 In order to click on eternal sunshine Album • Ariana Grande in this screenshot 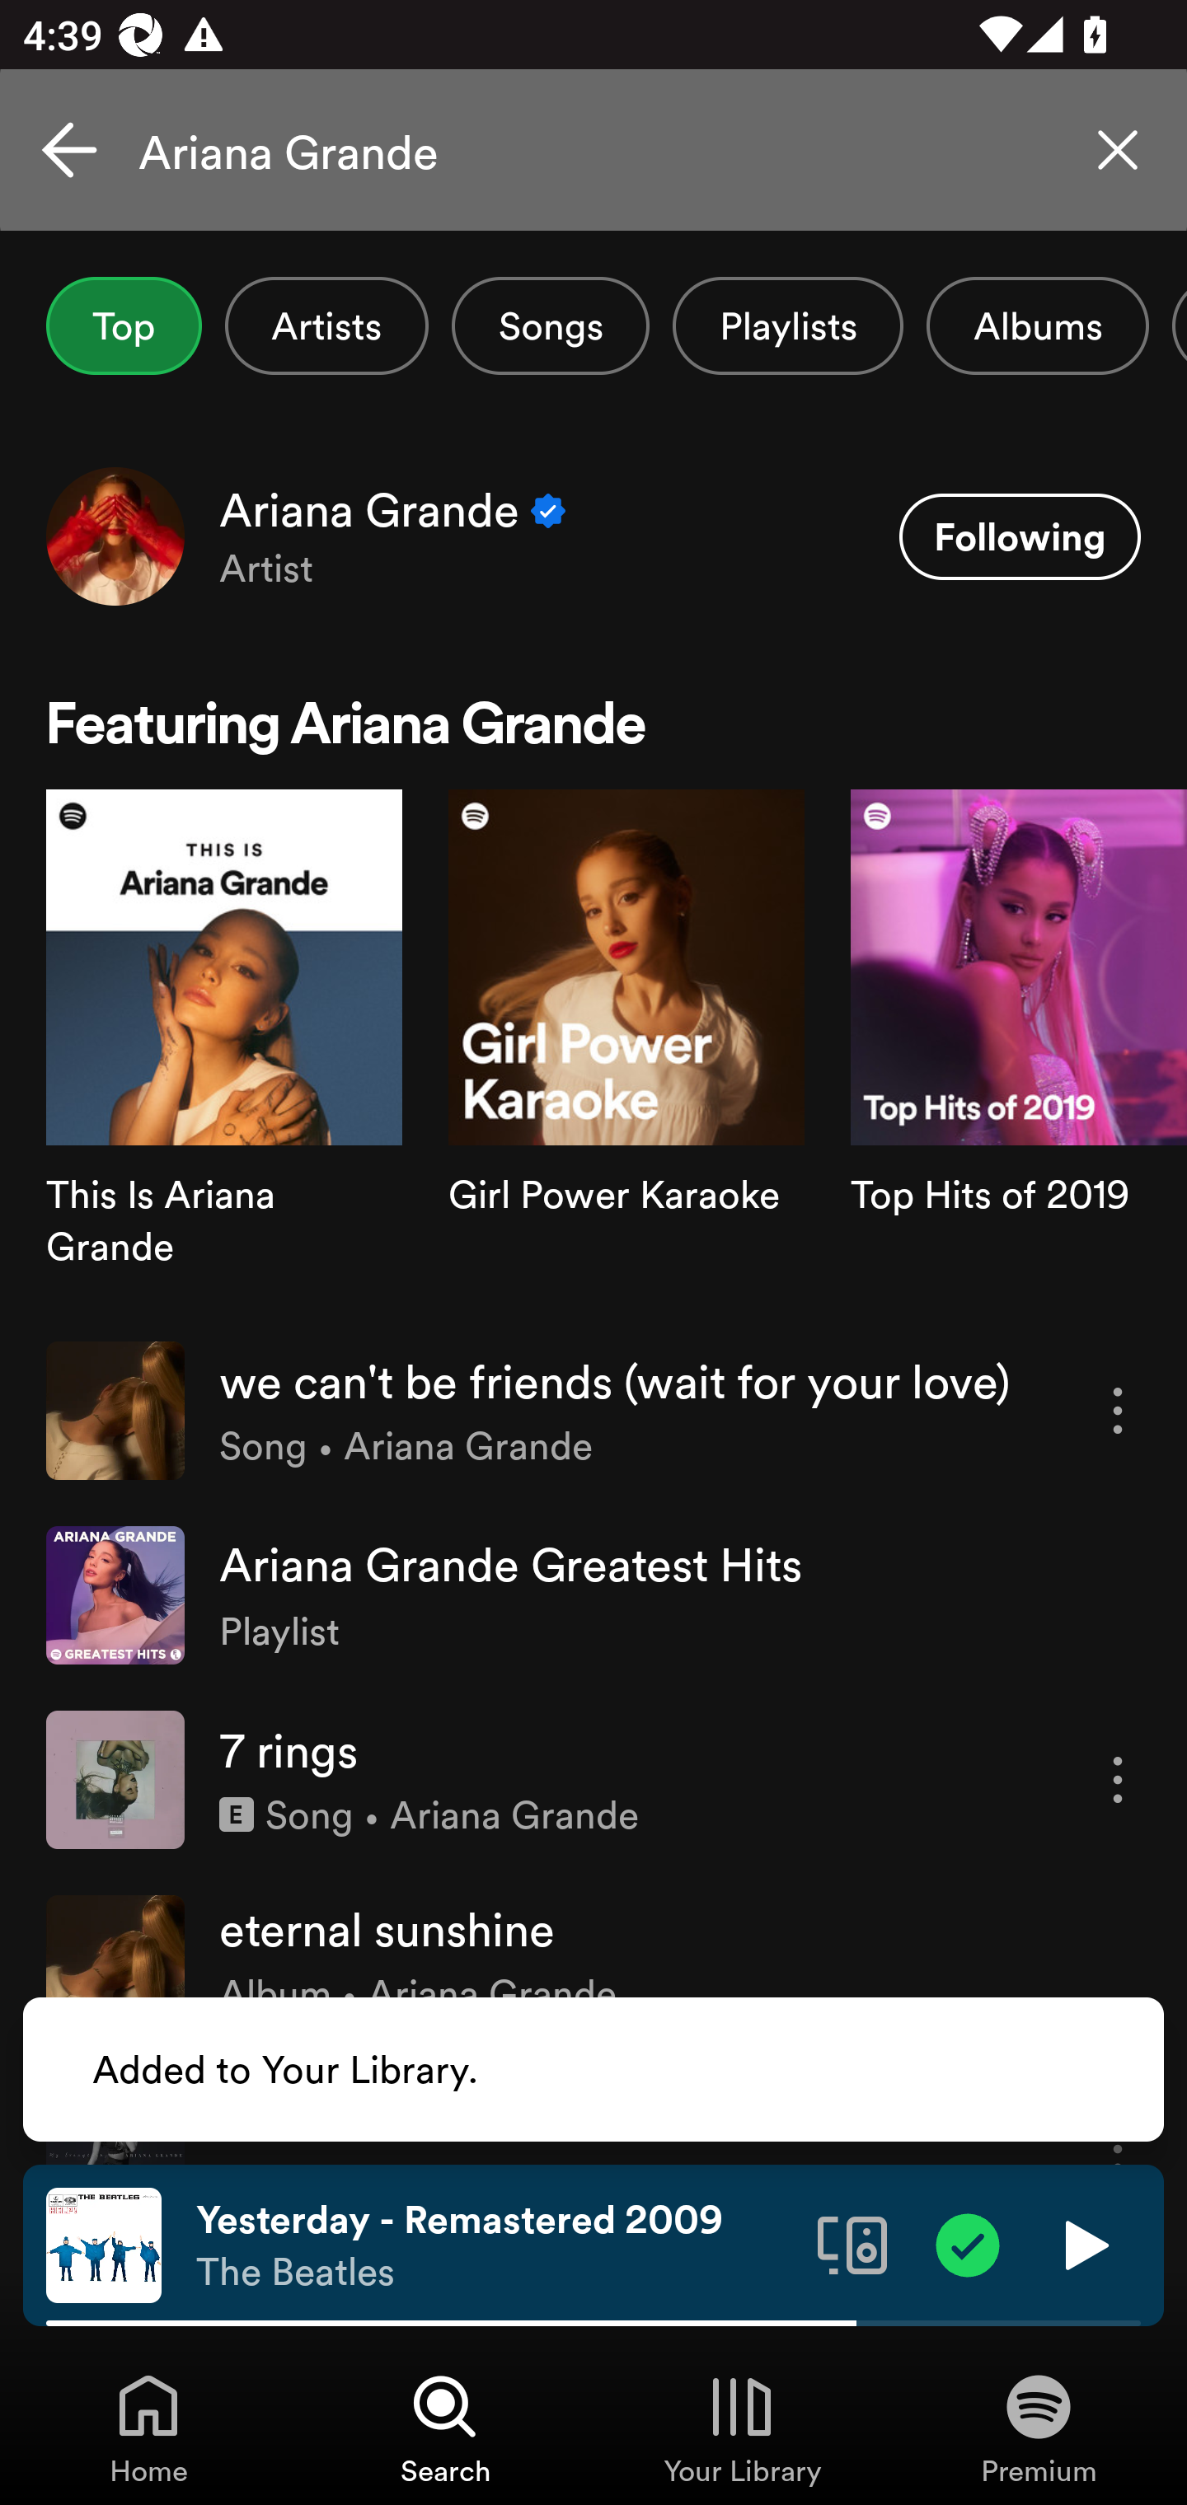, I will do `click(593, 1963)`.